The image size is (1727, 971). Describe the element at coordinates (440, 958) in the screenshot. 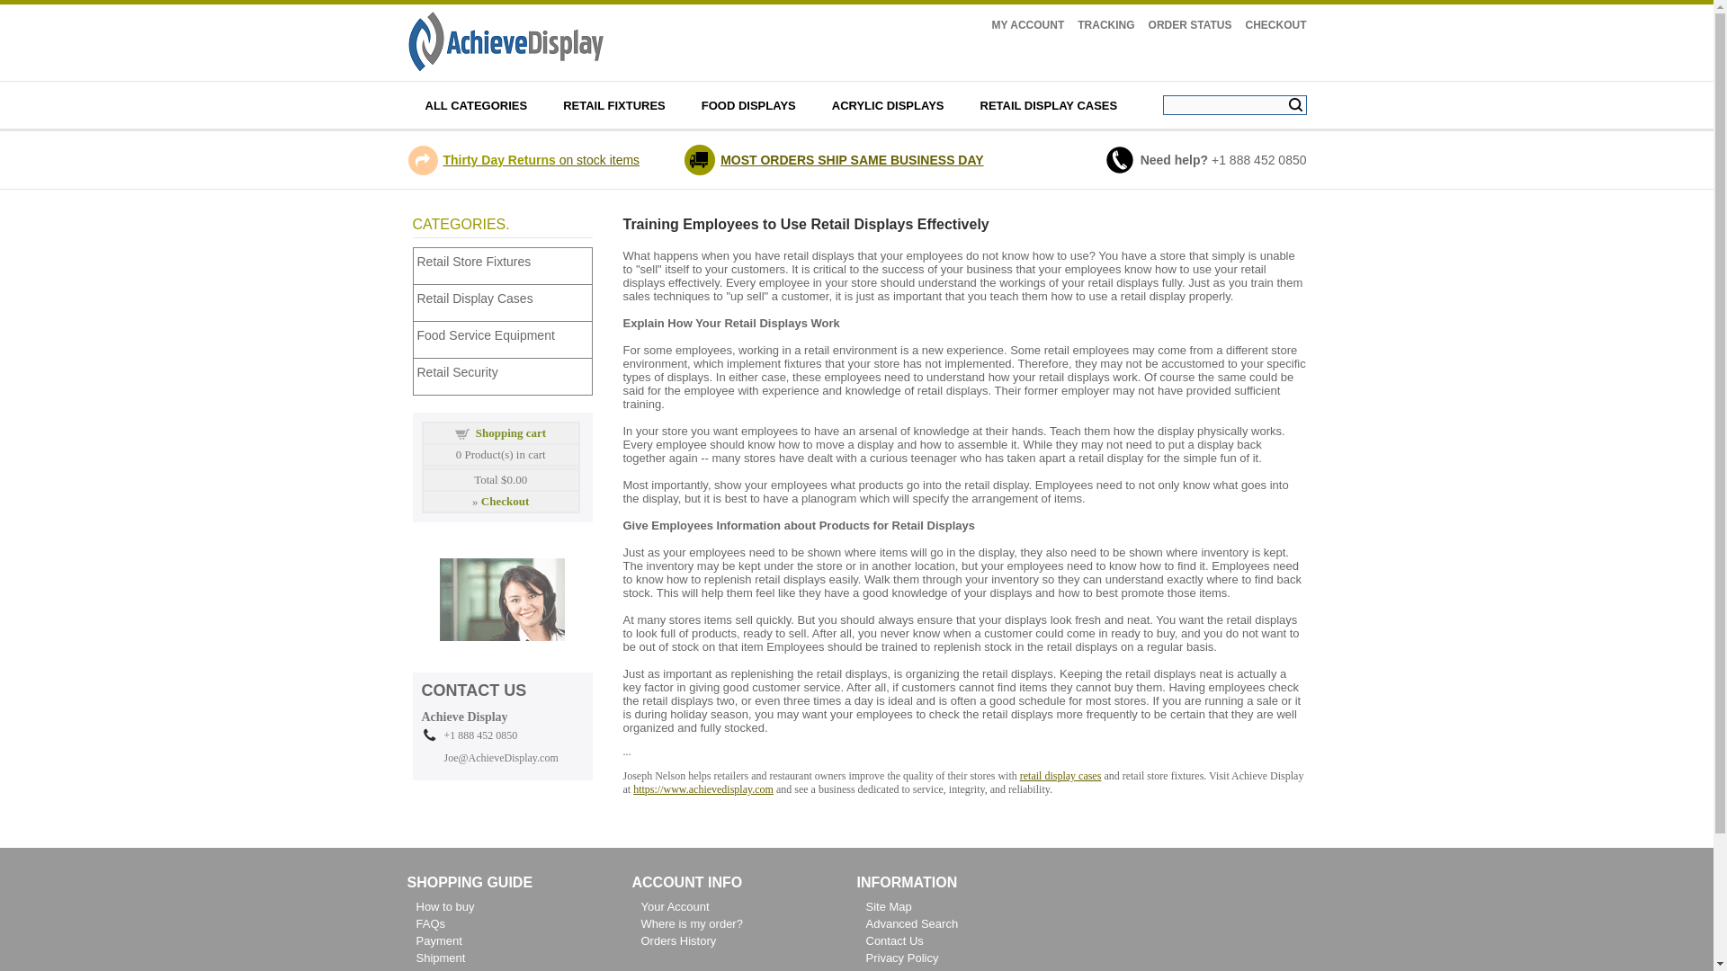

I see `Shipment` at that location.